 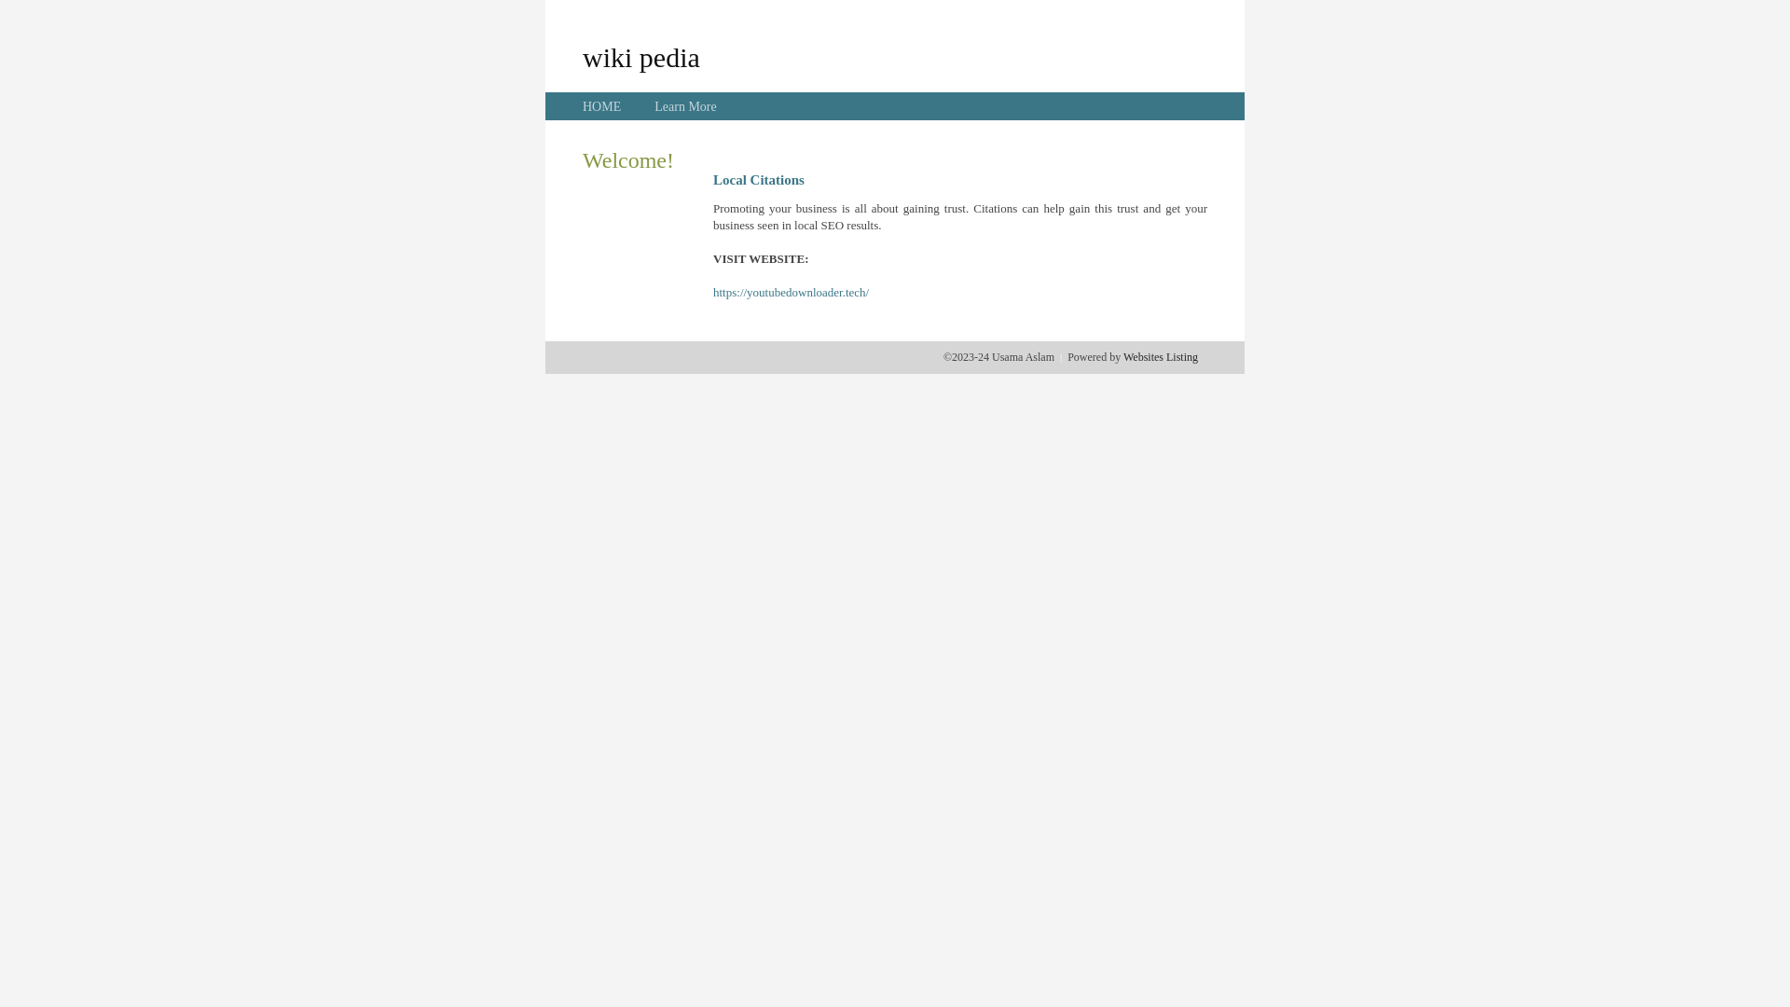 I want to click on HOME, so click(x=602, y=106).